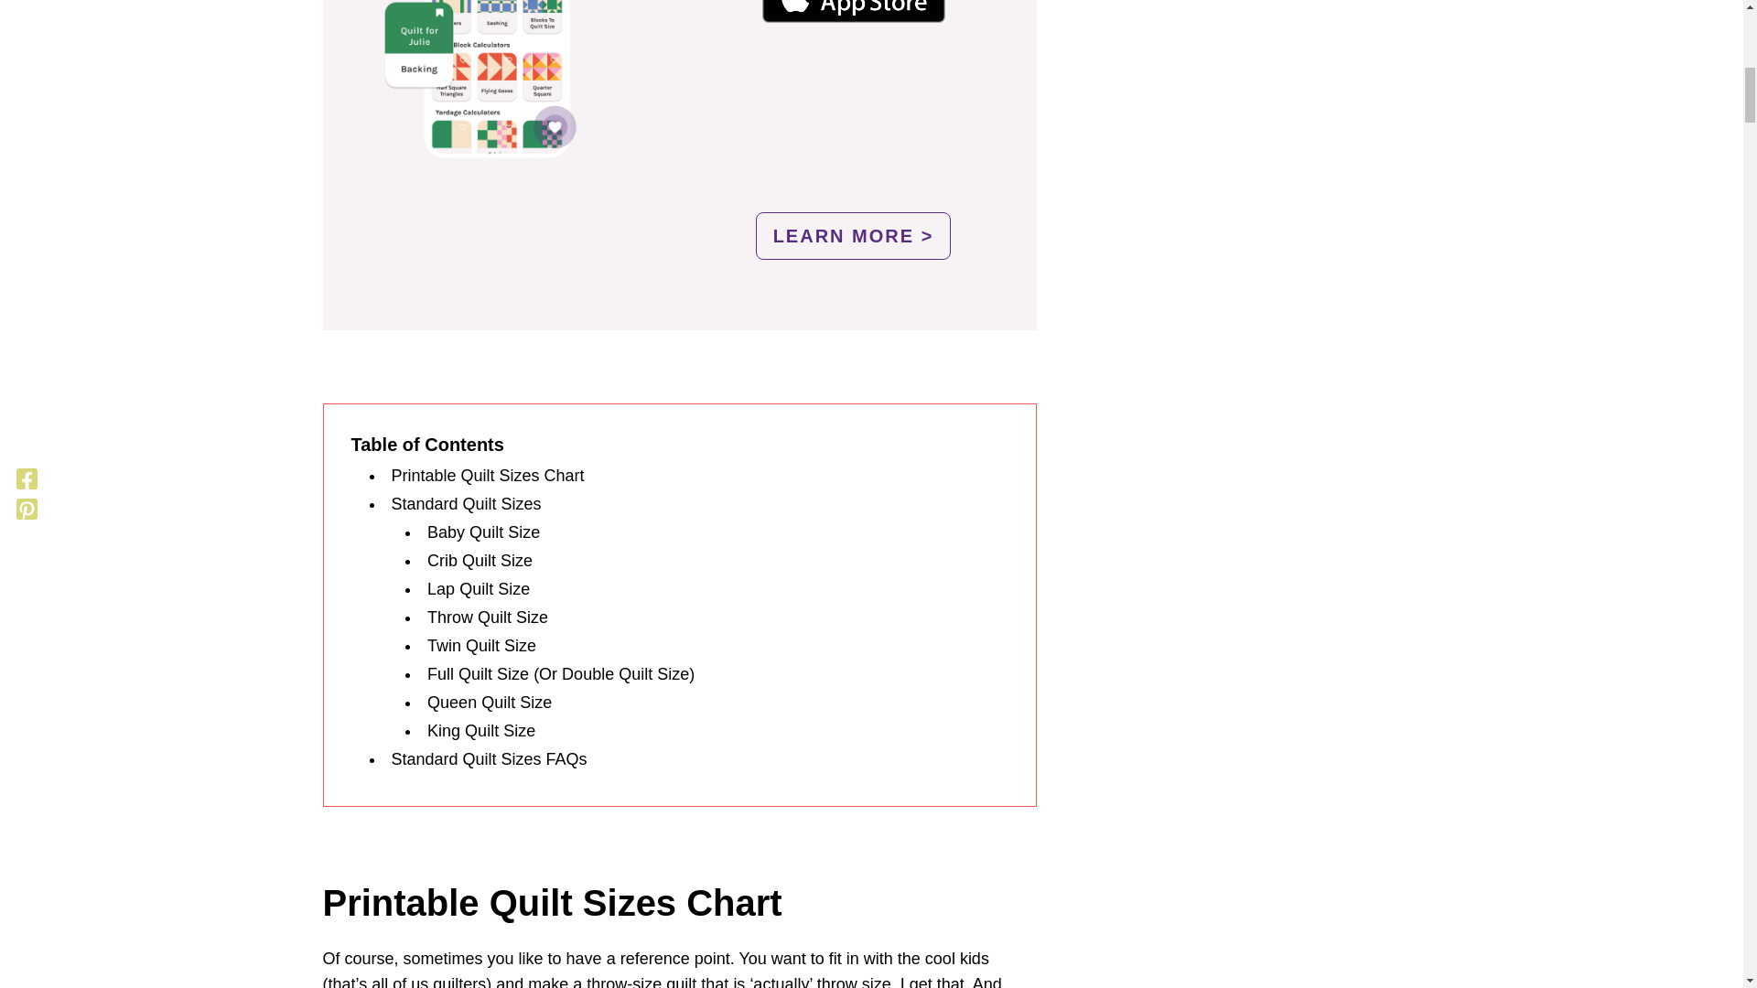 Image resolution: width=1757 pixels, height=988 pixels. I want to click on Apple Store Icon, so click(853, 11).